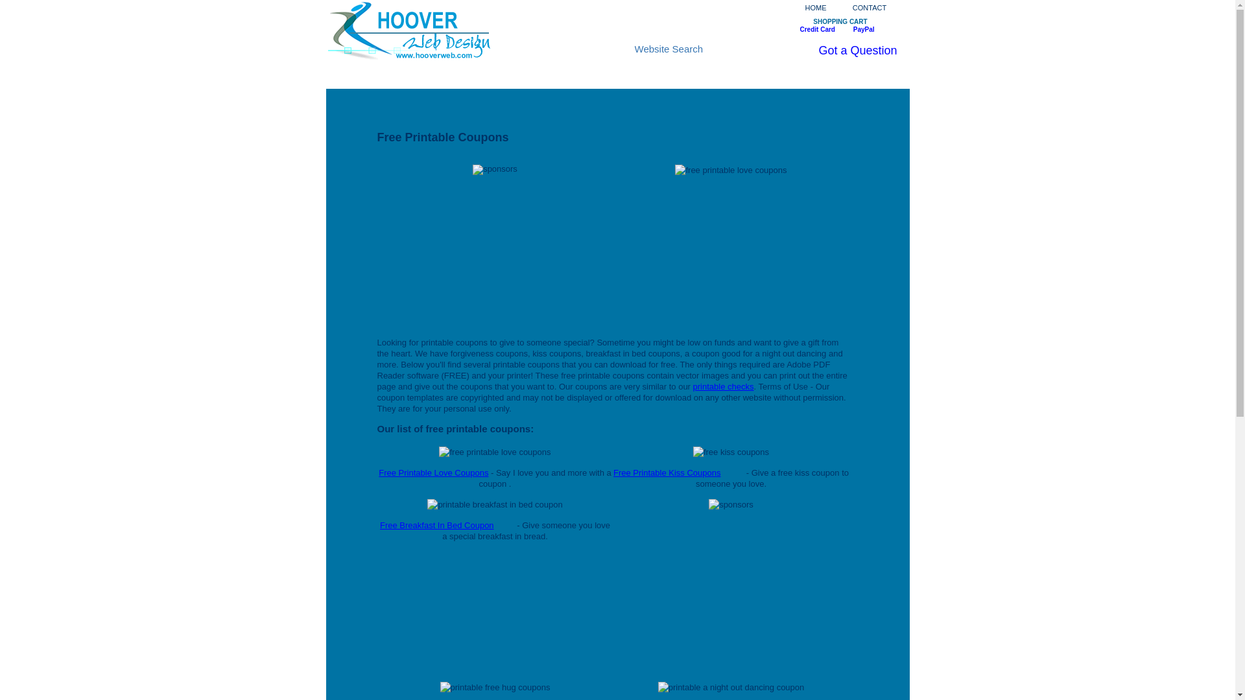 This screenshot has height=700, width=1245. I want to click on Website Search, so click(686, 49).